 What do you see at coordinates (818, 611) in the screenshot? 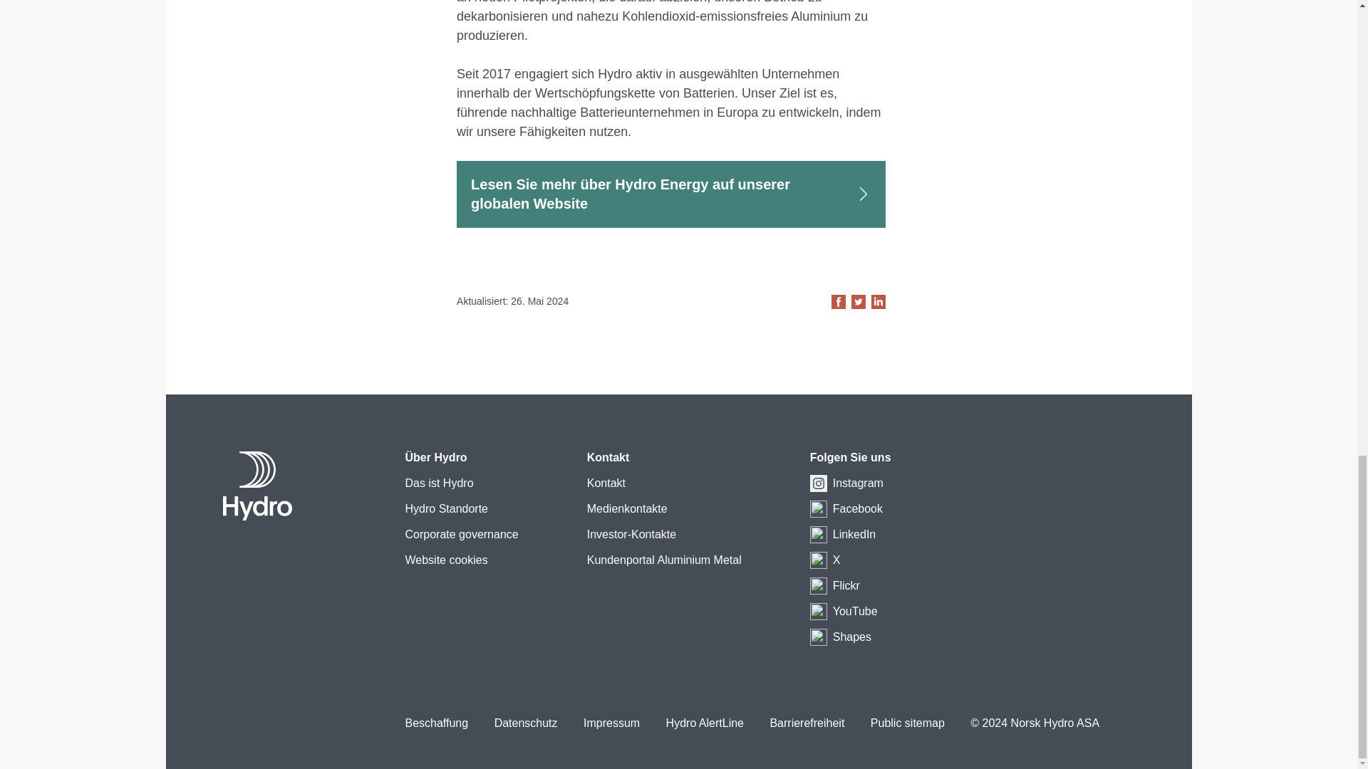
I see `youtube icon` at bounding box center [818, 611].